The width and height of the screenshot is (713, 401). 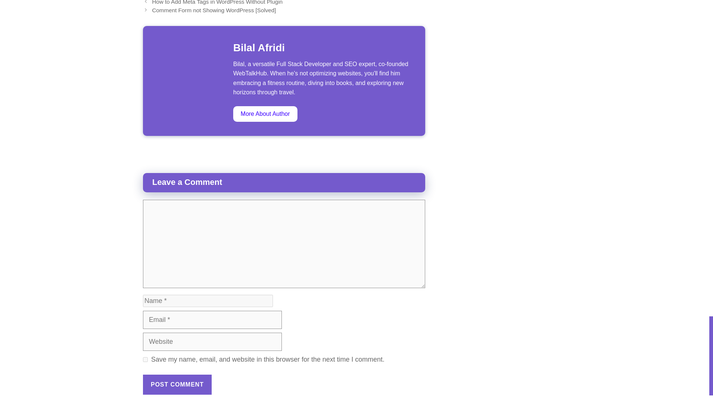 I want to click on More About Author, so click(x=265, y=114).